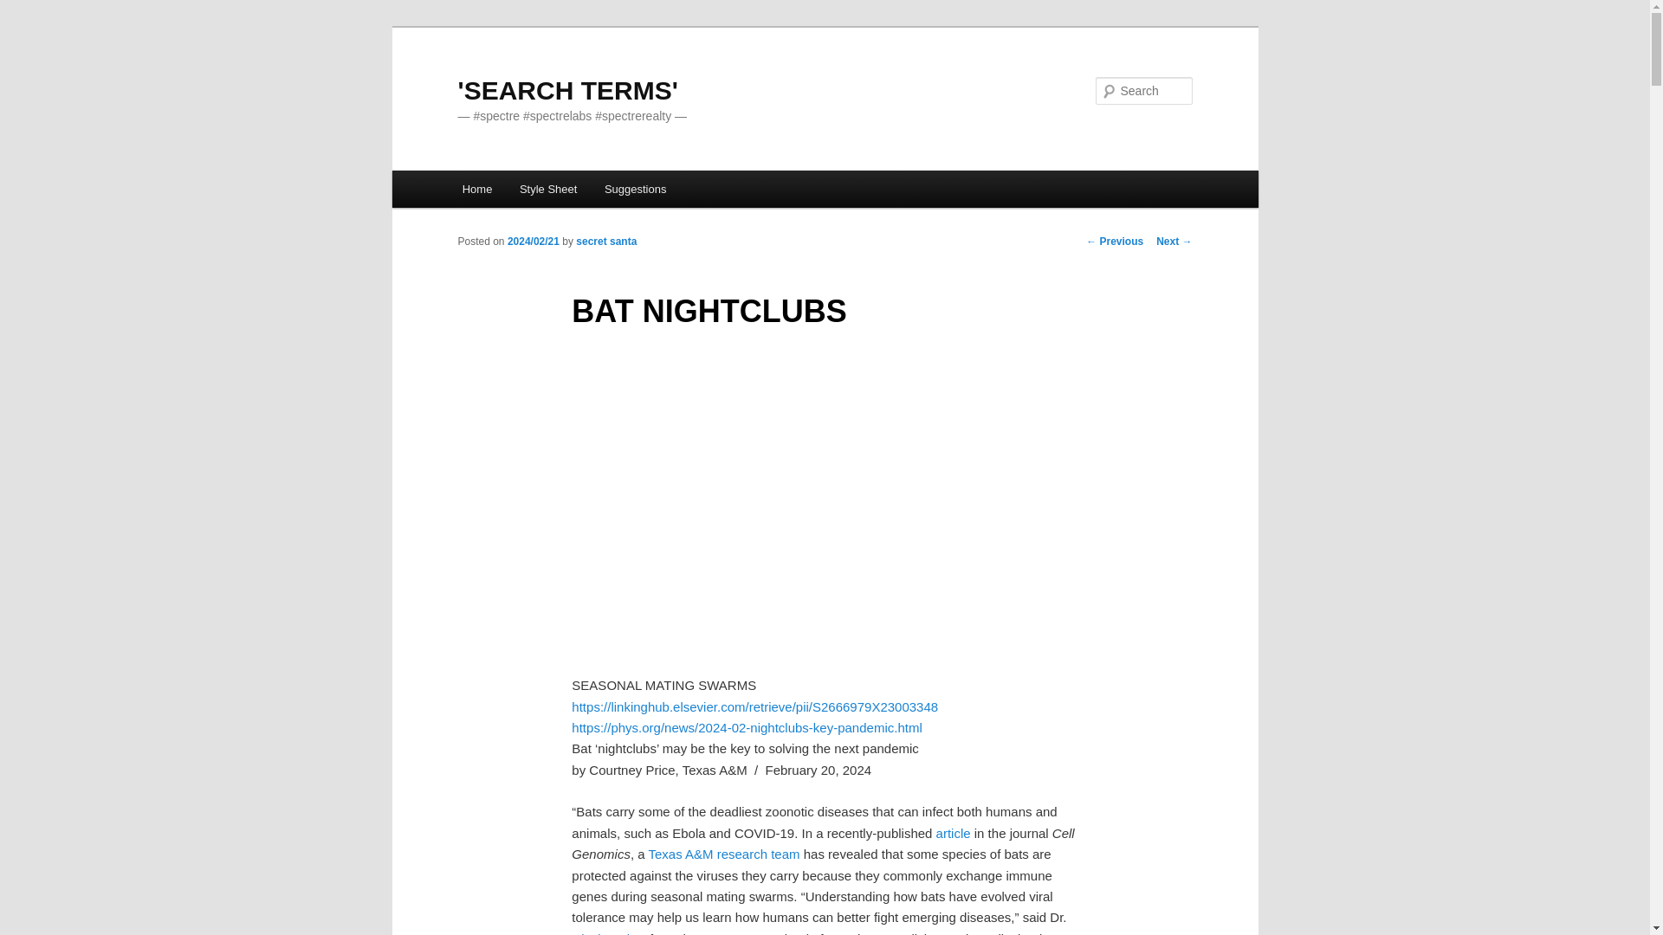  Describe the element at coordinates (28, 10) in the screenshot. I see `Search` at that location.